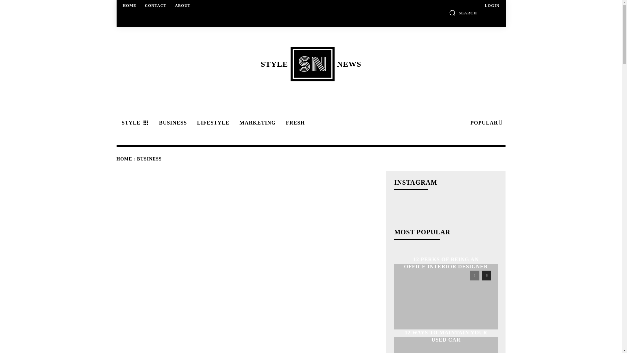 The height and width of the screenshot is (353, 627). I want to click on CONTACT, so click(183, 5).